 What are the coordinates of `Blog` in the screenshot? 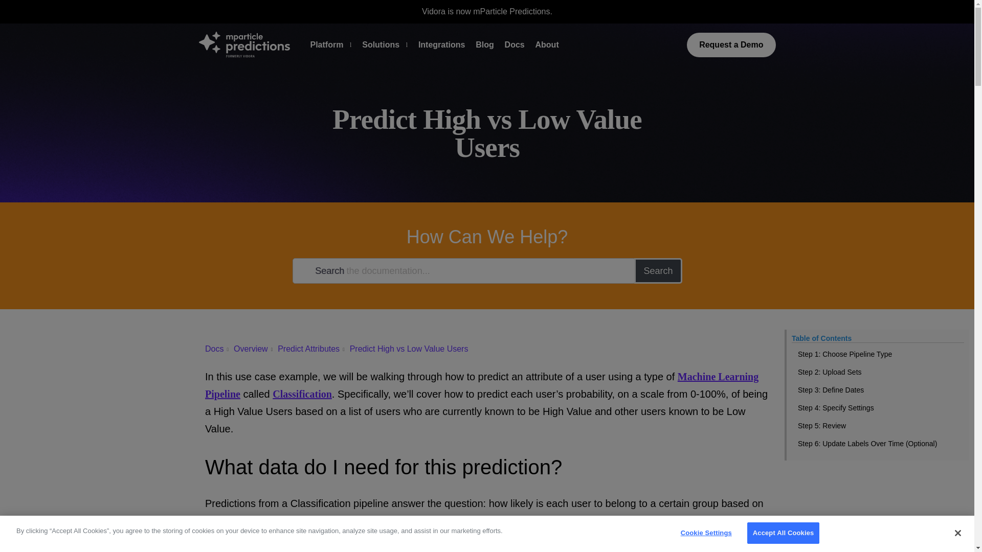 It's located at (484, 45).